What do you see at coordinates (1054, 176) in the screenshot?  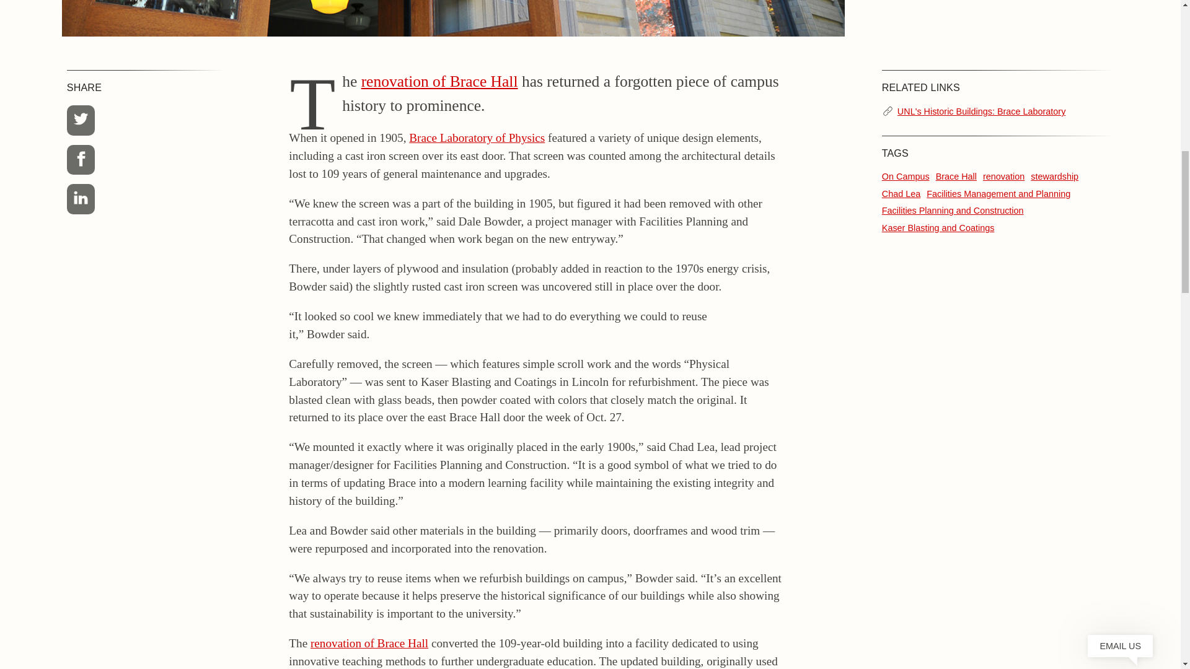 I see `stewardship` at bounding box center [1054, 176].